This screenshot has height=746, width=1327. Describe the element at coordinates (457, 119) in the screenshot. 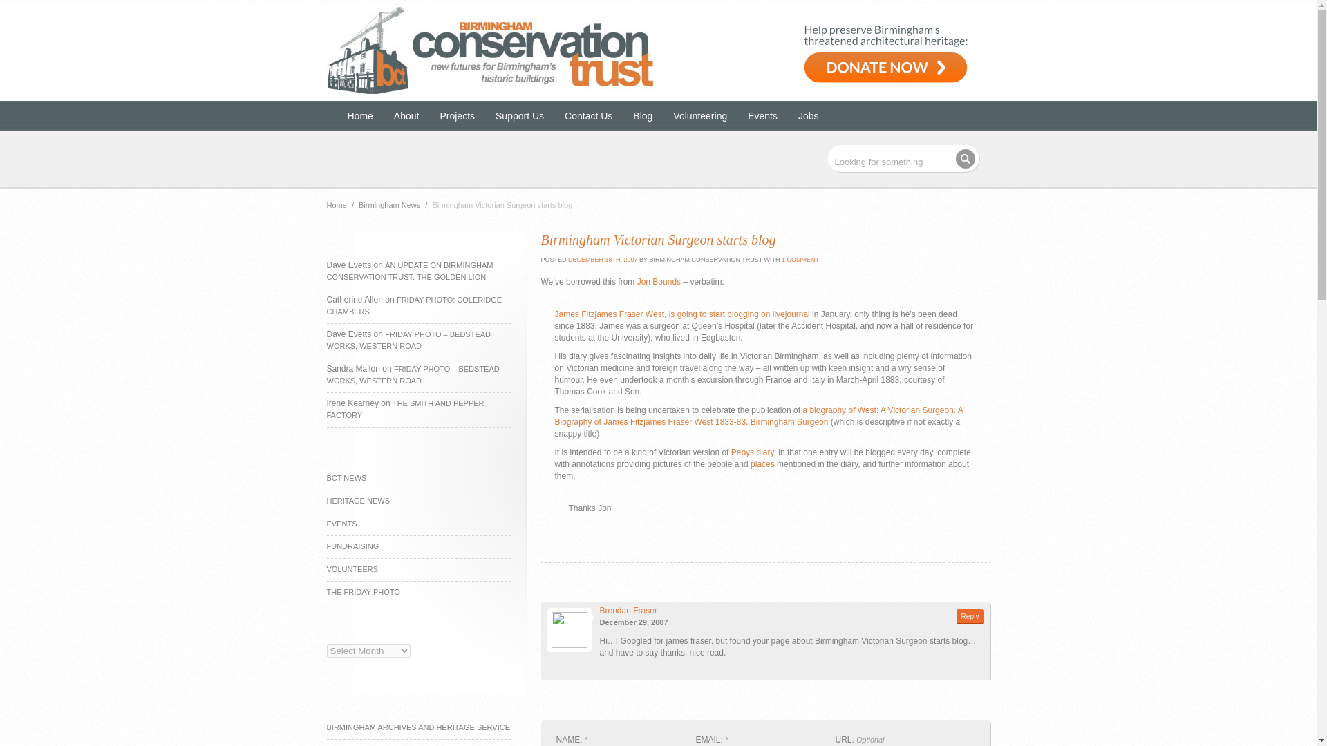

I see `Projects` at that location.